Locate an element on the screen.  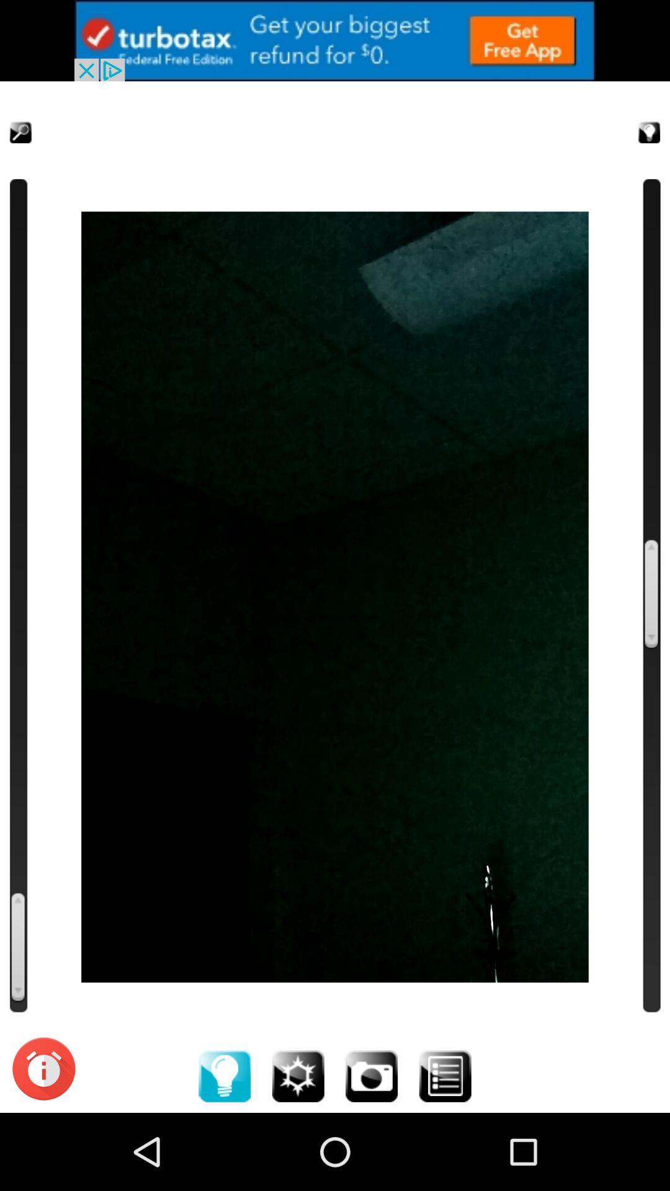
clickable advertisement is located at coordinates (335, 41).